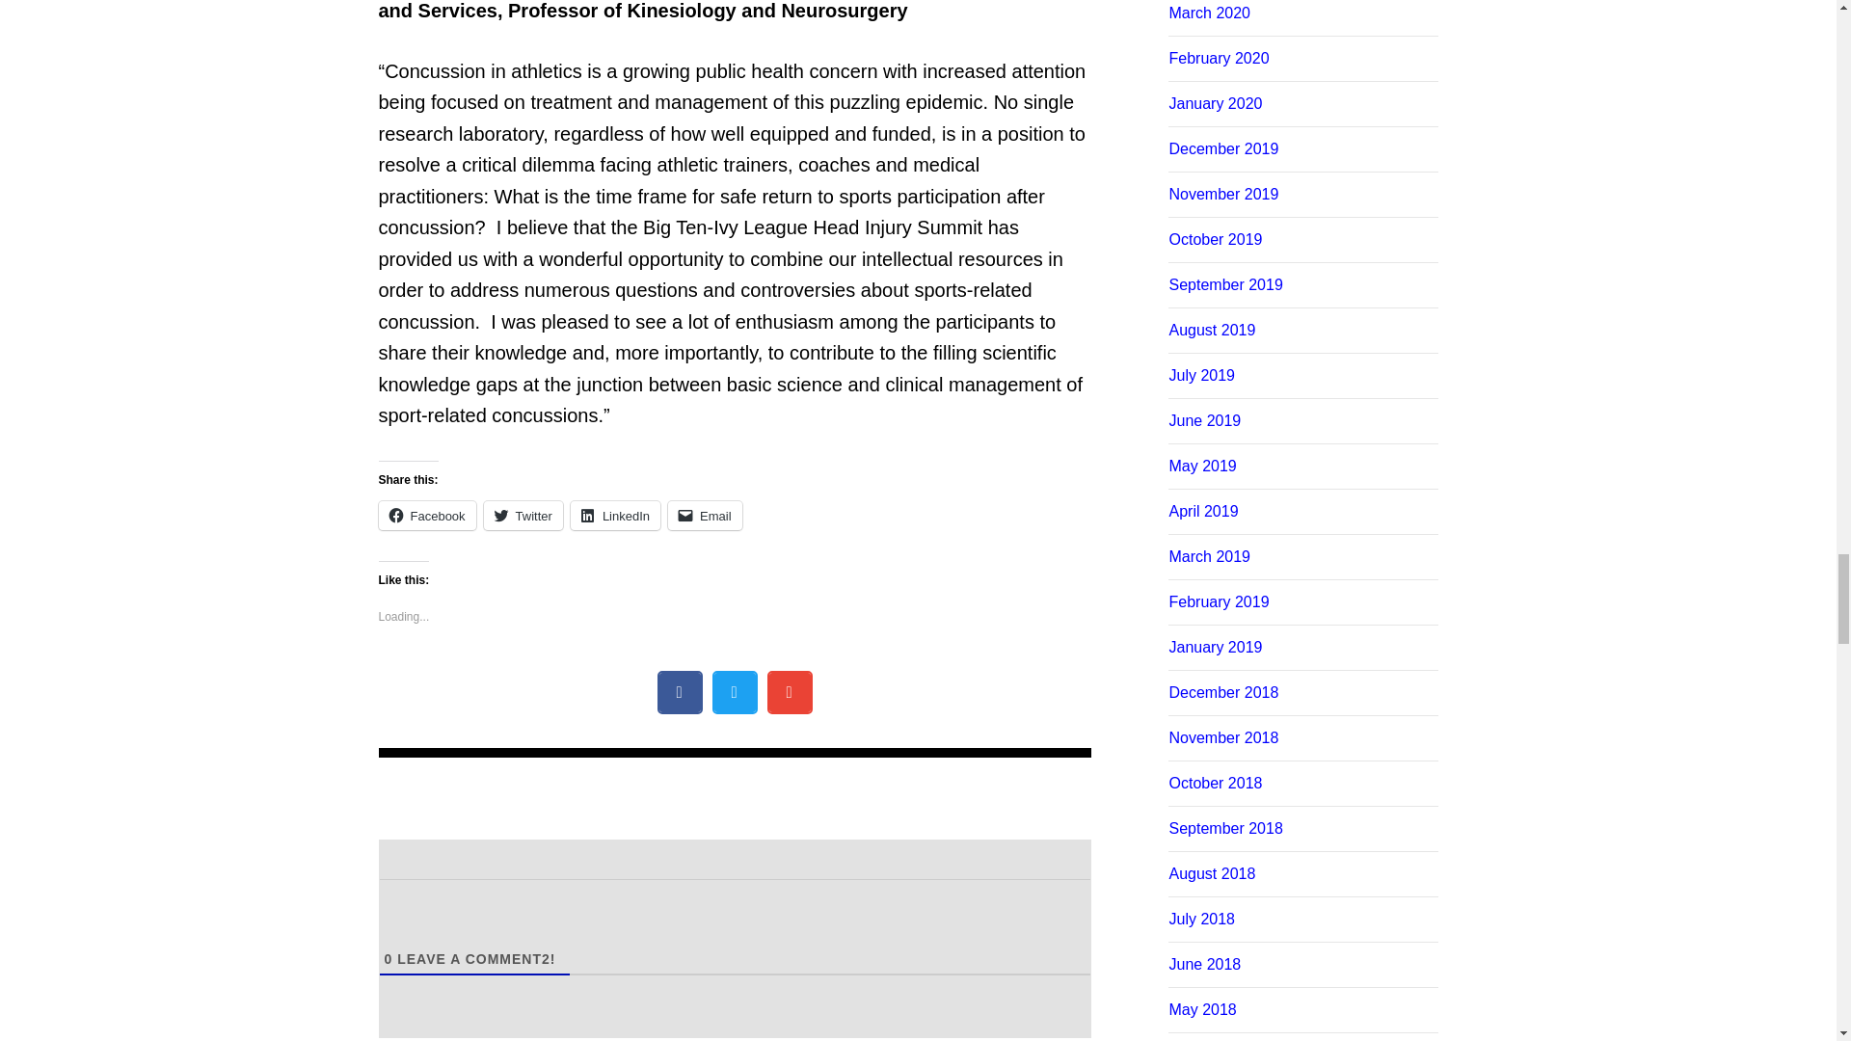 The width and height of the screenshot is (1851, 1041). What do you see at coordinates (426, 515) in the screenshot?
I see `Facebook` at bounding box center [426, 515].